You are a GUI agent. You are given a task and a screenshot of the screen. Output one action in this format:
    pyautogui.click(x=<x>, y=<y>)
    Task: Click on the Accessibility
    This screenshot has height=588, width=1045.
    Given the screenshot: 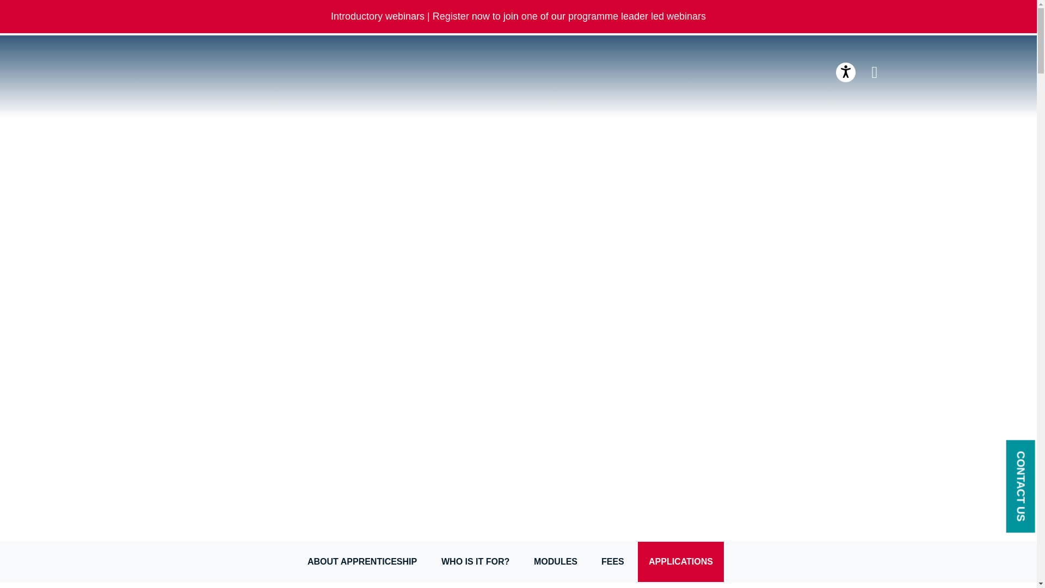 What is the action you would take?
    pyautogui.click(x=846, y=72)
    